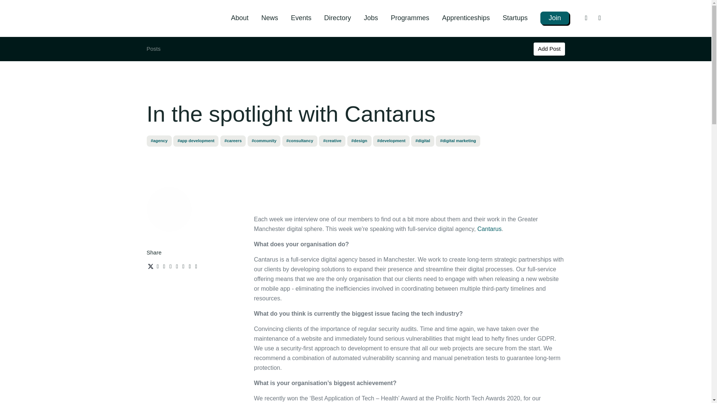  I want to click on Jobs, so click(370, 18).